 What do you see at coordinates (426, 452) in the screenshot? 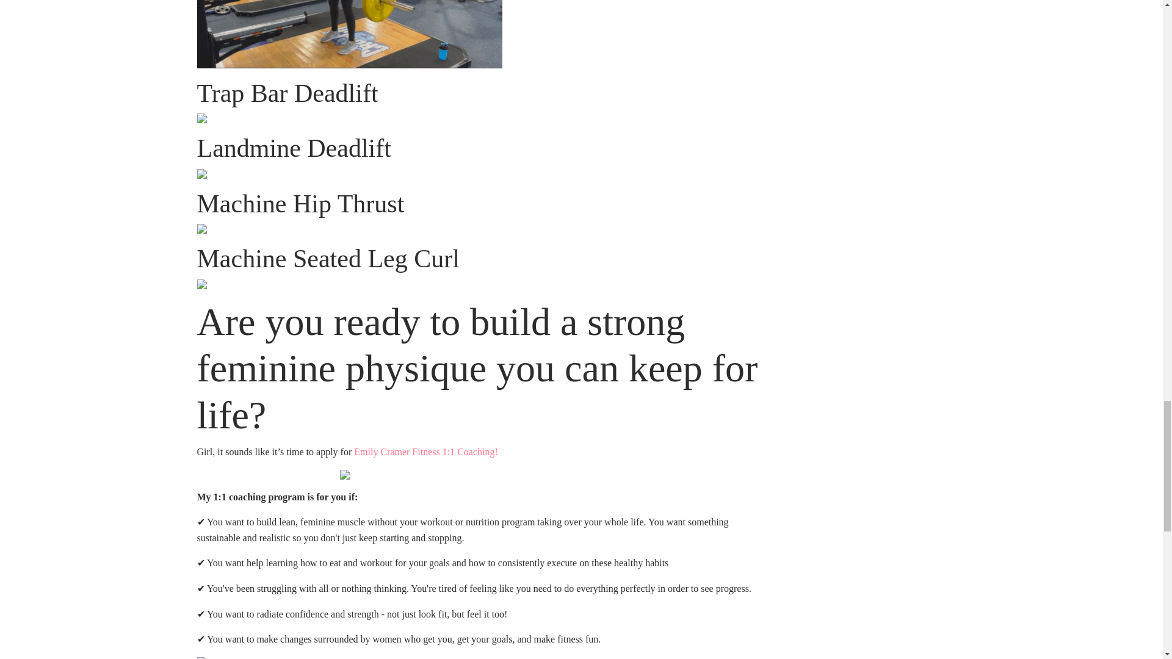
I see `Emily Cramer Fitness 1:1 Coaching Application` at bounding box center [426, 452].